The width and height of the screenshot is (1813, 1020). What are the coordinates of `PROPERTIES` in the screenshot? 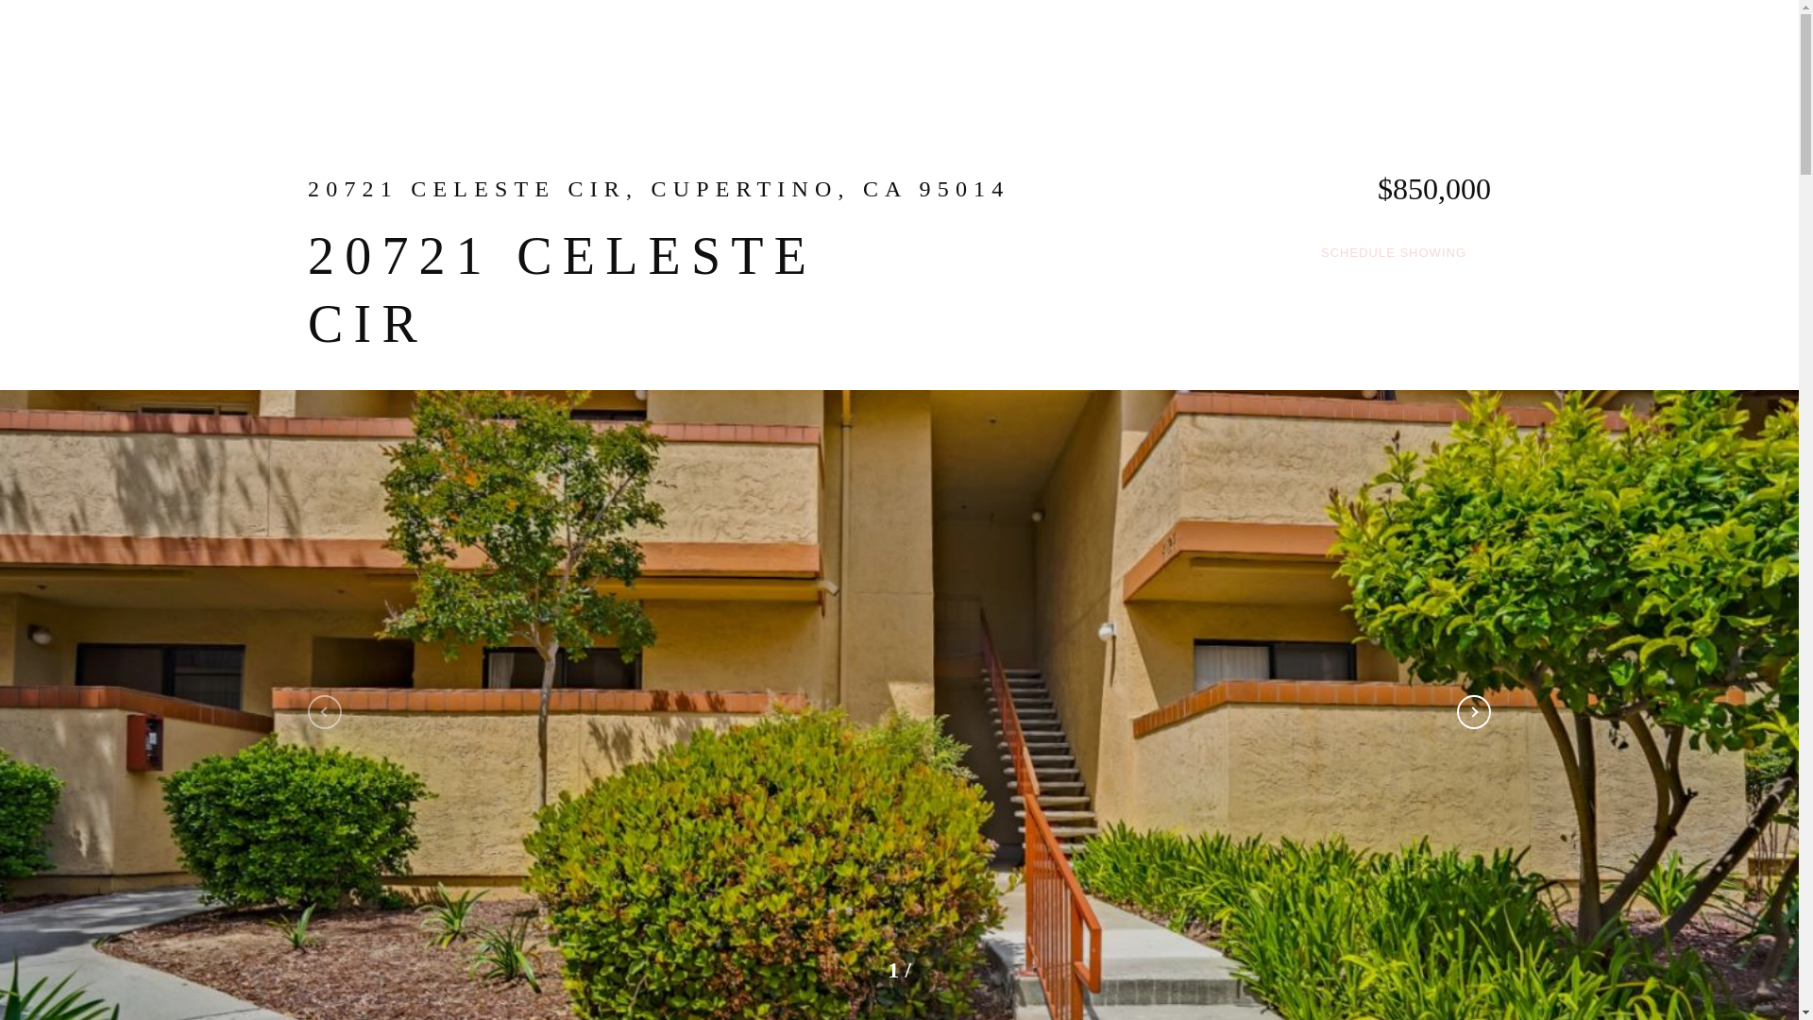 It's located at (1067, 51).